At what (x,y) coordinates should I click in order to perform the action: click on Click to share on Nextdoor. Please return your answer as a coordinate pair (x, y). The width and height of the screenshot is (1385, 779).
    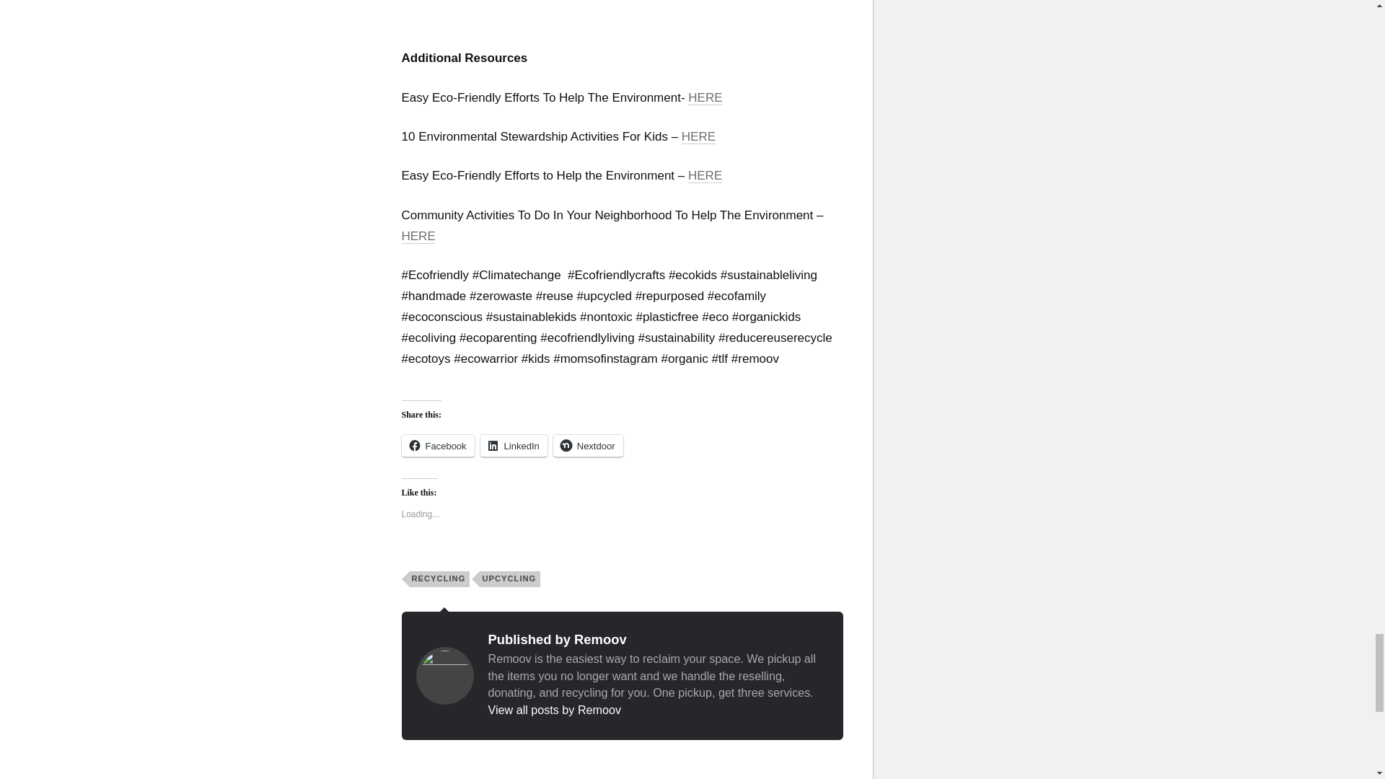
    Looking at the image, I should click on (588, 446).